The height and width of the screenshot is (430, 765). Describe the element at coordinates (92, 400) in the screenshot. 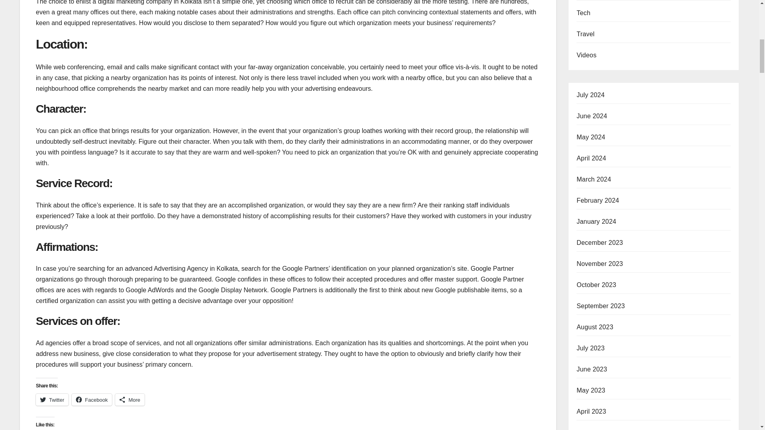

I see `Click to share on Facebook` at that location.